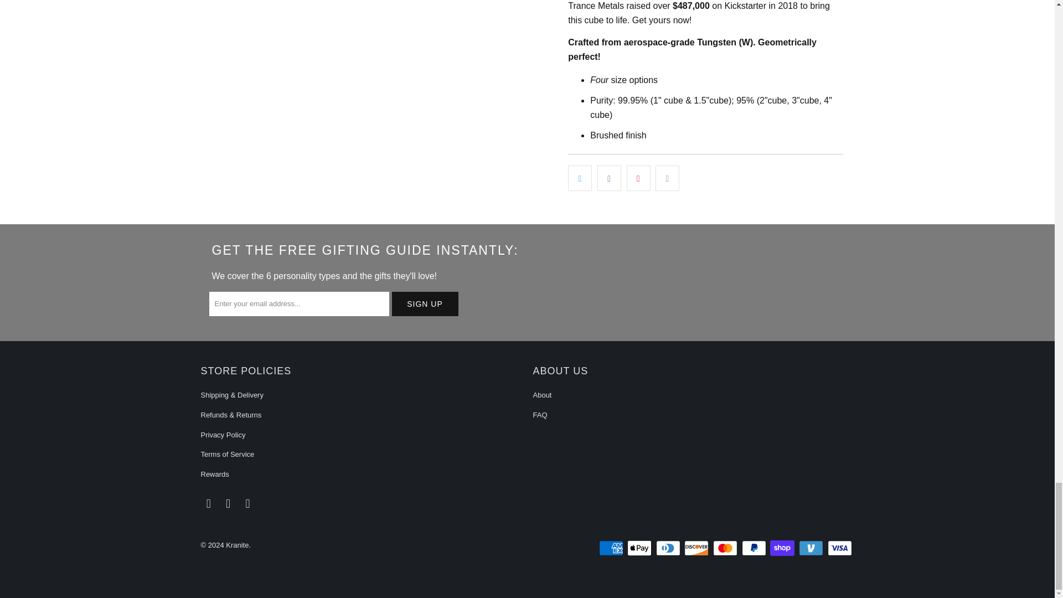 The height and width of the screenshot is (598, 1063). Describe the element at coordinates (726, 548) in the screenshot. I see `Mastercard` at that location.